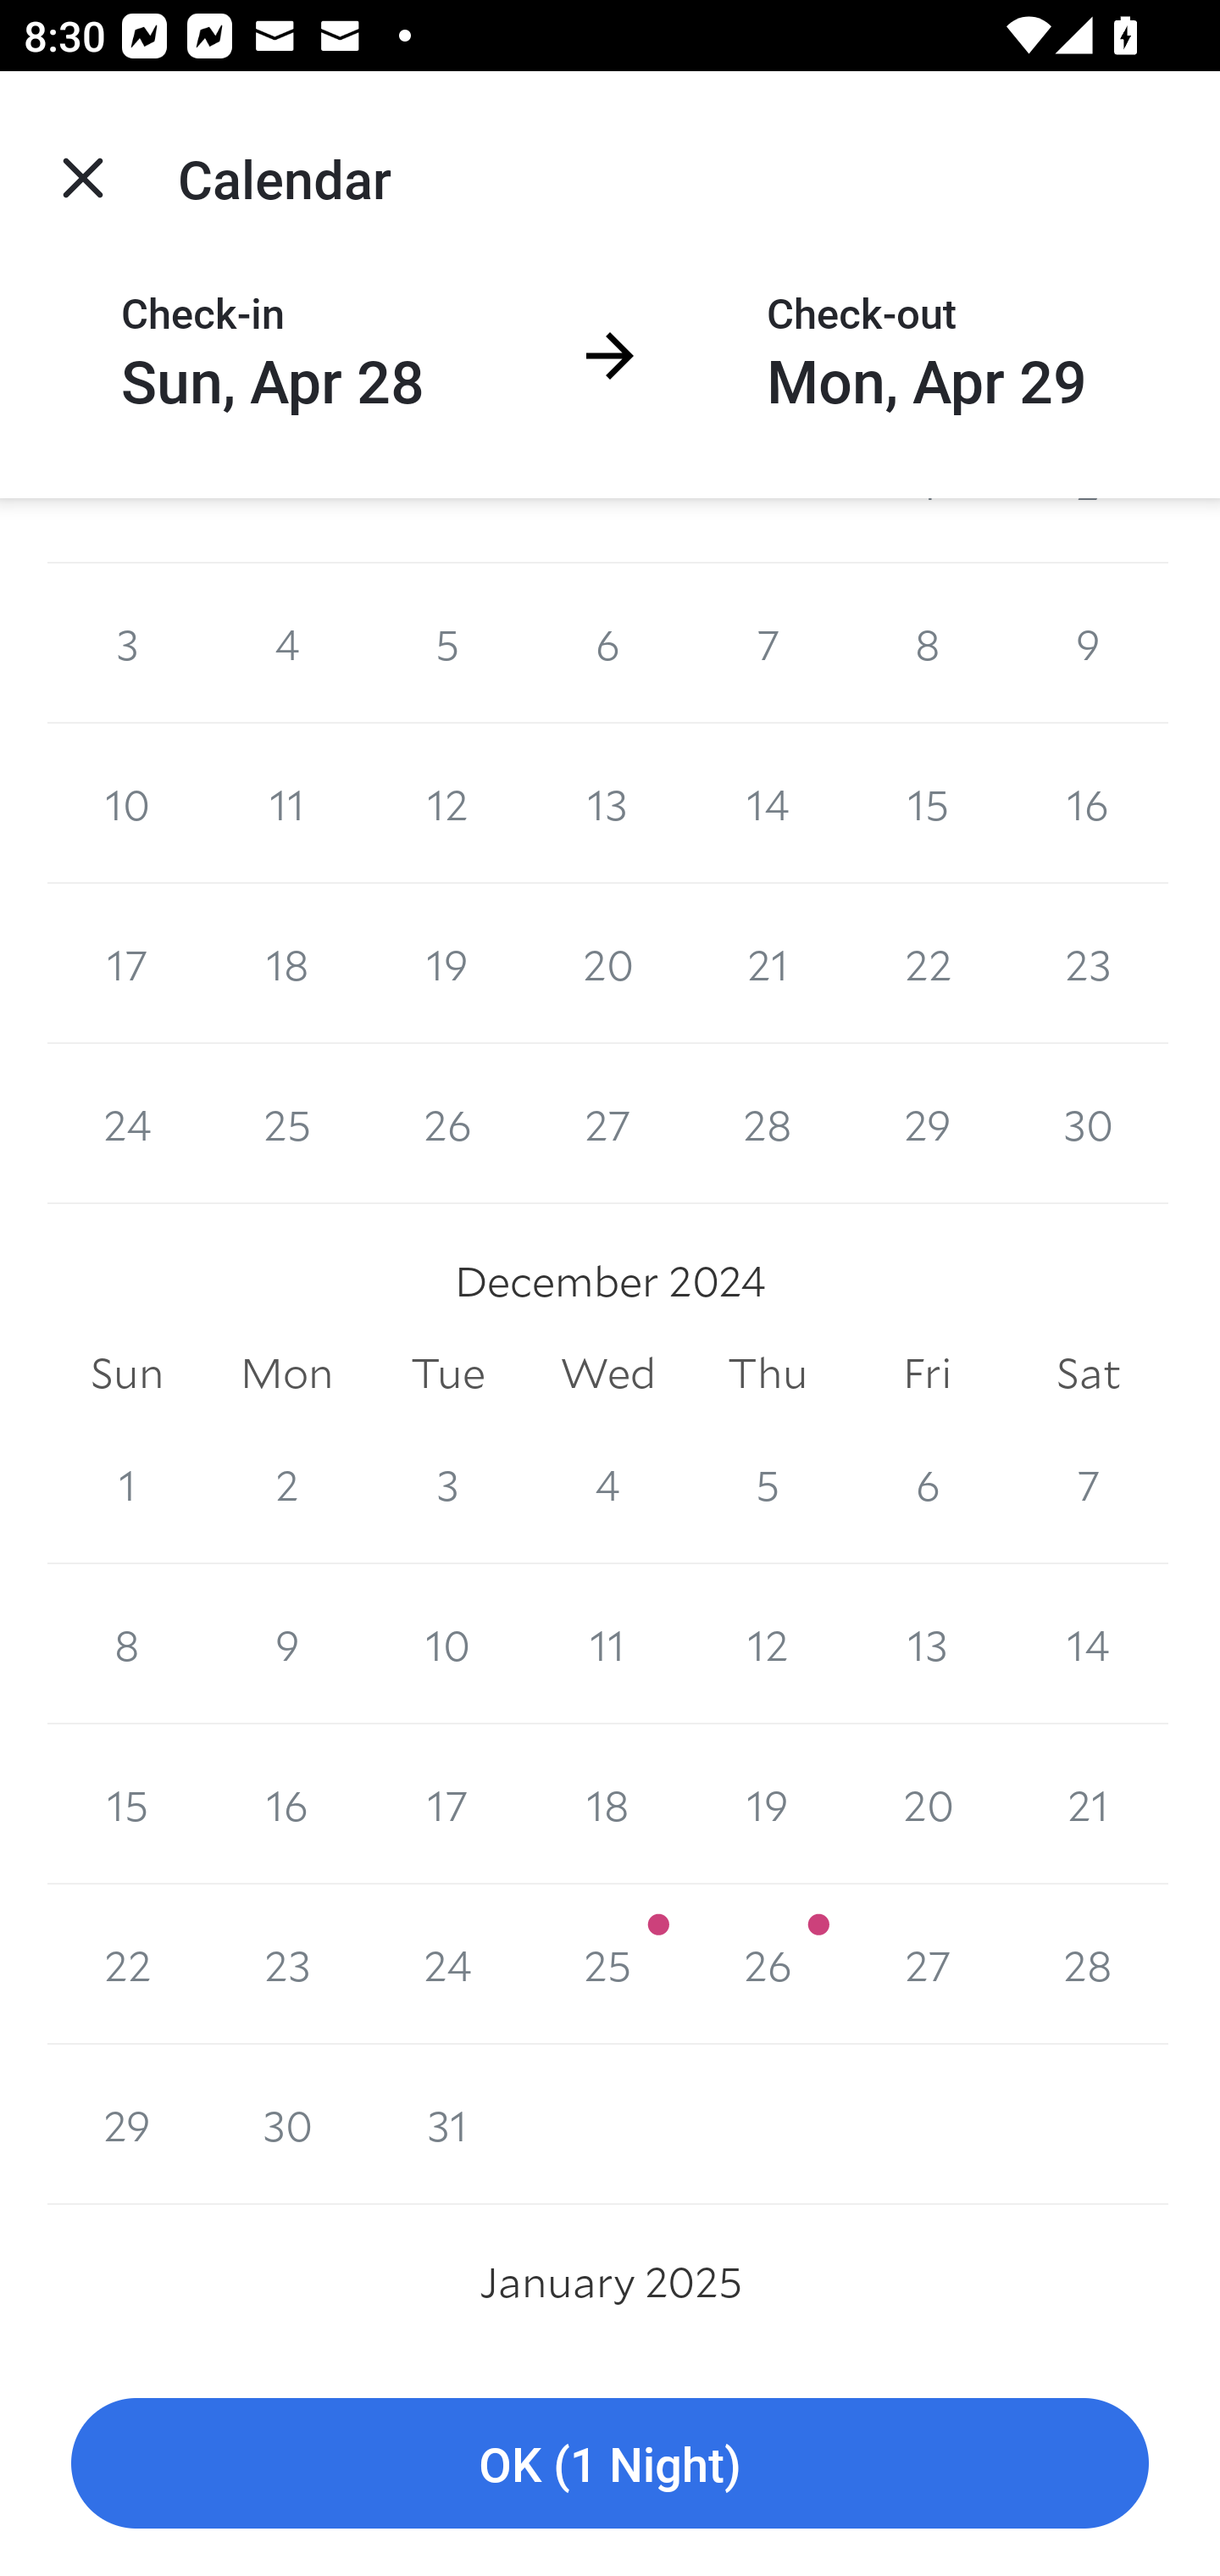 Image resolution: width=1220 pixels, height=2576 pixels. Describe the element at coordinates (1088, 803) in the screenshot. I see `16 16 November 2024` at that location.